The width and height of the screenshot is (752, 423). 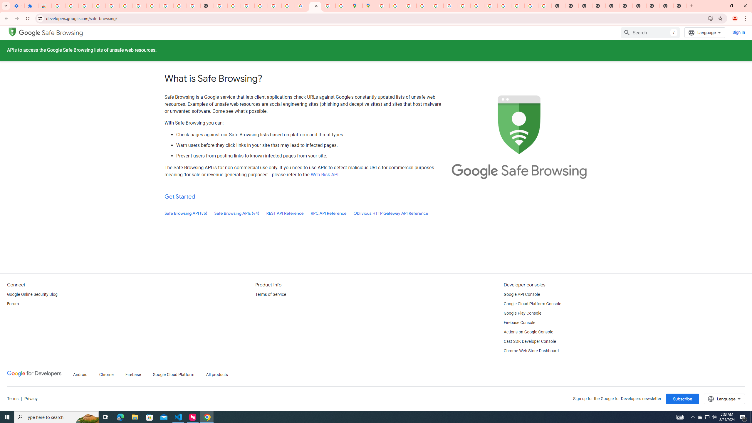 I want to click on Safety in Our Products - Google Safety Center, so click(x=343, y=6).